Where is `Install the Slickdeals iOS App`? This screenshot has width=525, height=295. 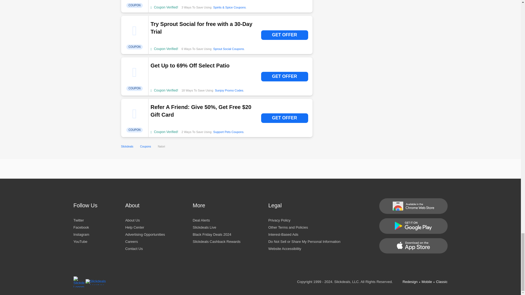
Install the Slickdeals iOS App is located at coordinates (413, 246).